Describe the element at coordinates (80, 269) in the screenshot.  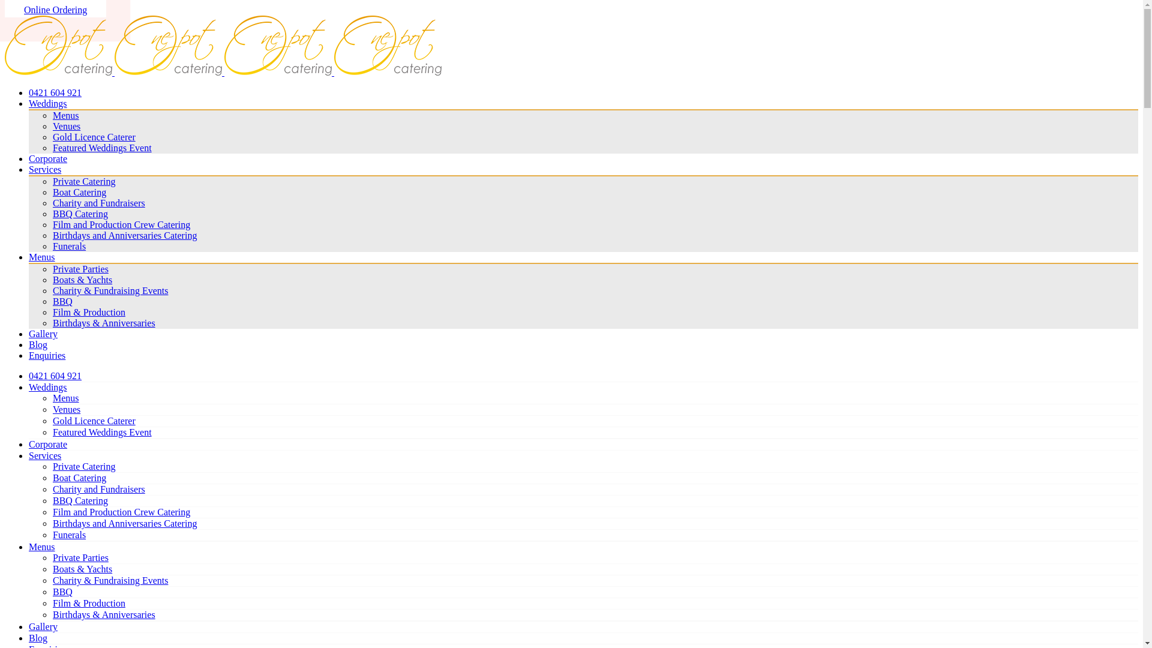
I see `Private Parties` at that location.